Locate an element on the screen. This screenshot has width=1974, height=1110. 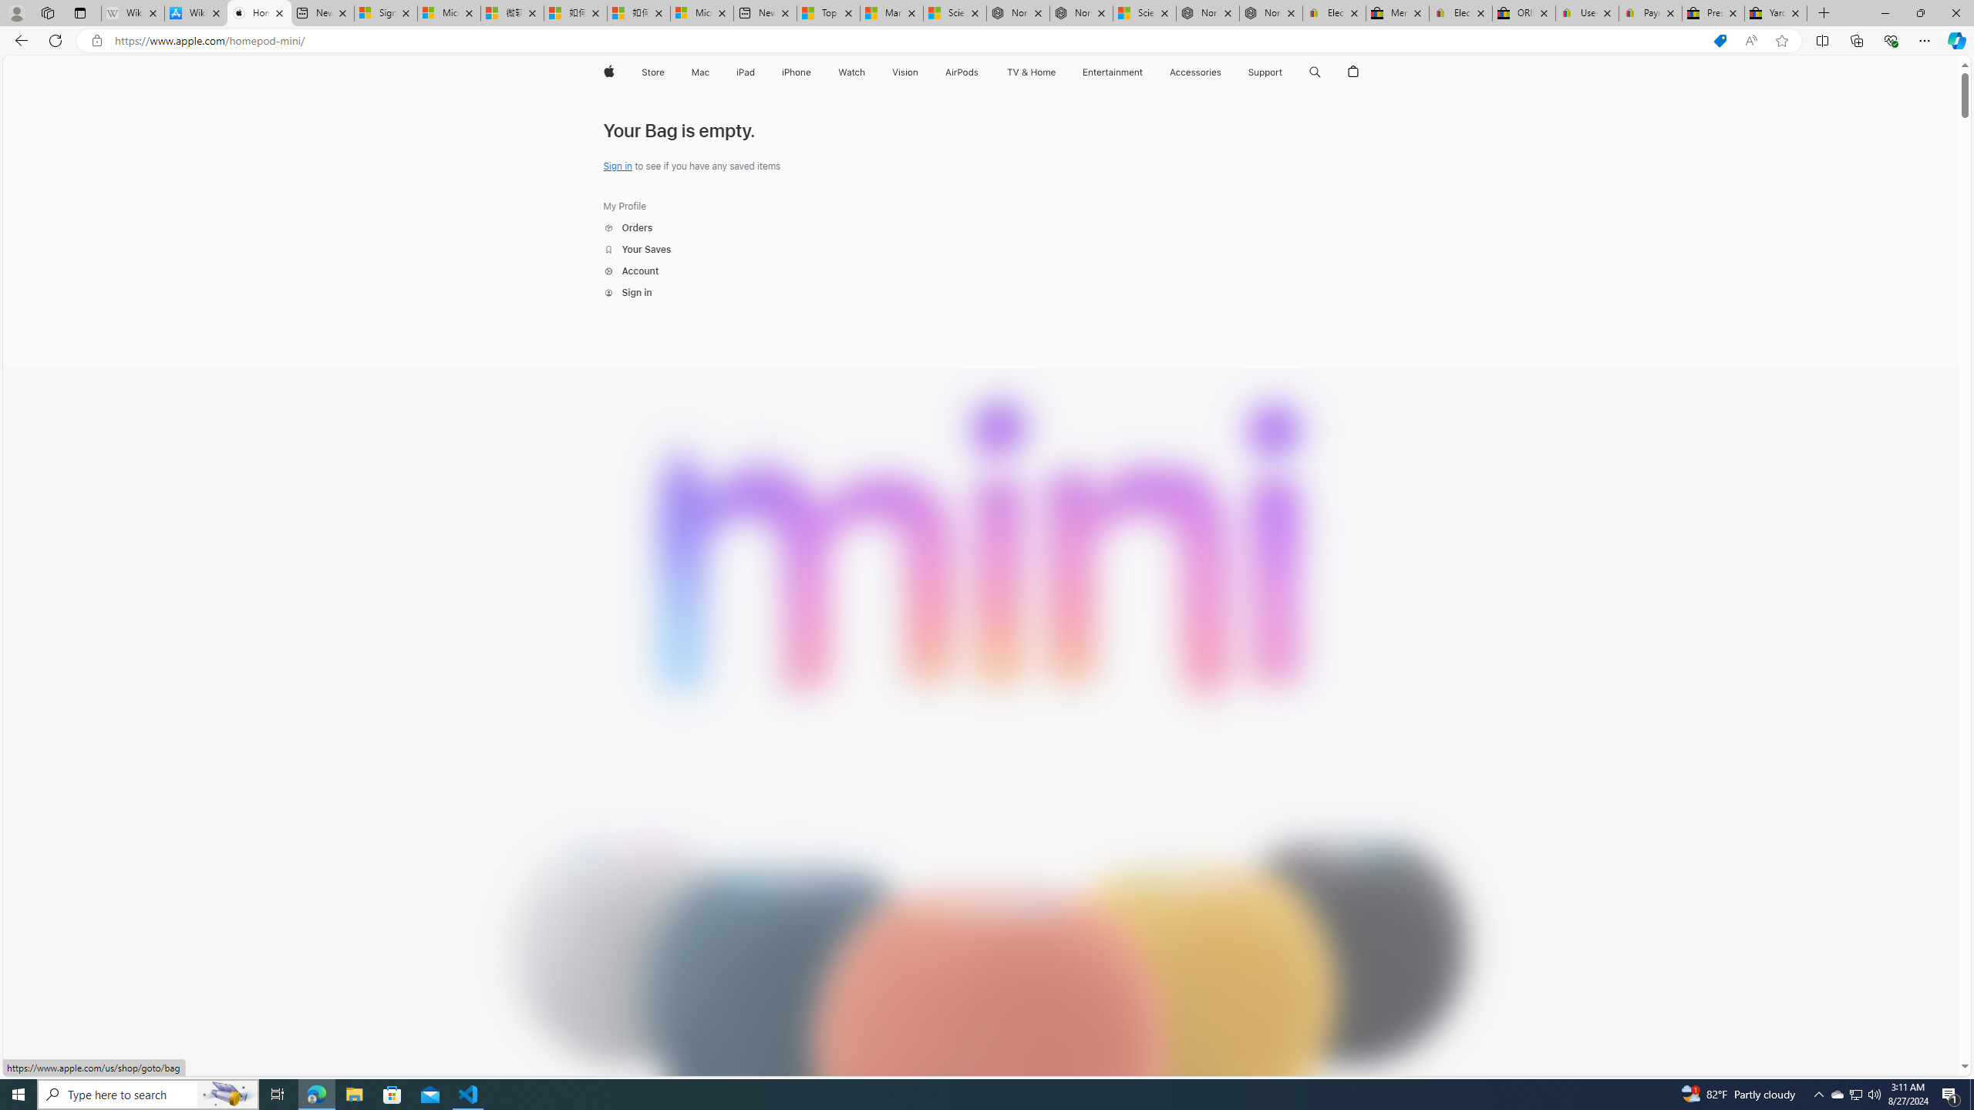
Shopping Bag is located at coordinates (1354, 72).